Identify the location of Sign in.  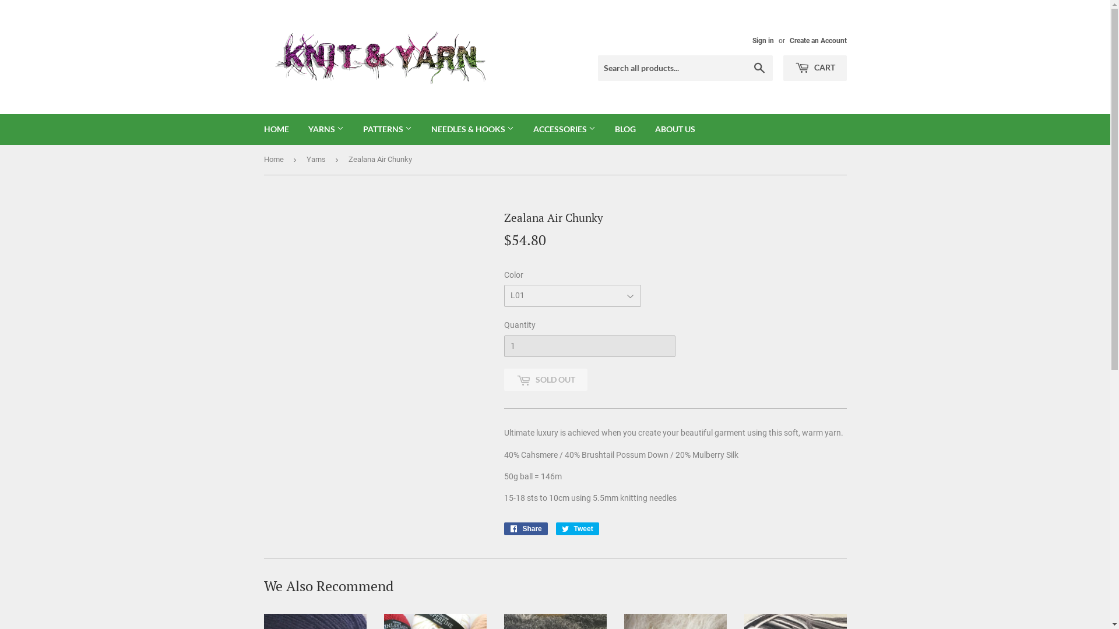
(762, 41).